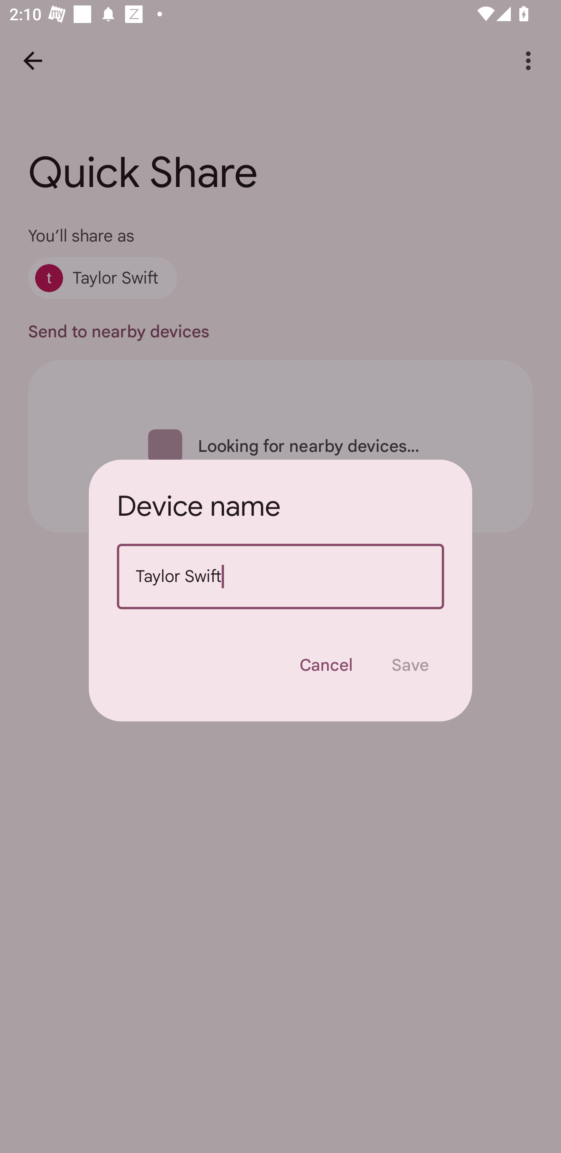 The height and width of the screenshot is (1153, 561). Describe the element at coordinates (410, 665) in the screenshot. I see `Save` at that location.